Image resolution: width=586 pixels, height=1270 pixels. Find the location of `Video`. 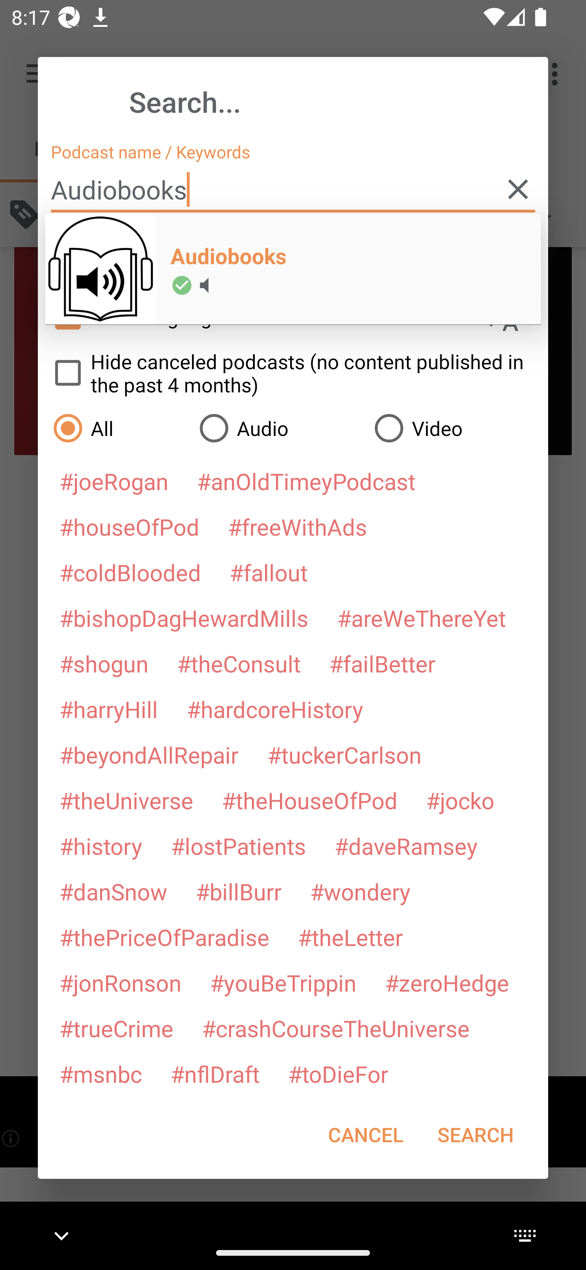

Video is located at coordinates (453, 428).